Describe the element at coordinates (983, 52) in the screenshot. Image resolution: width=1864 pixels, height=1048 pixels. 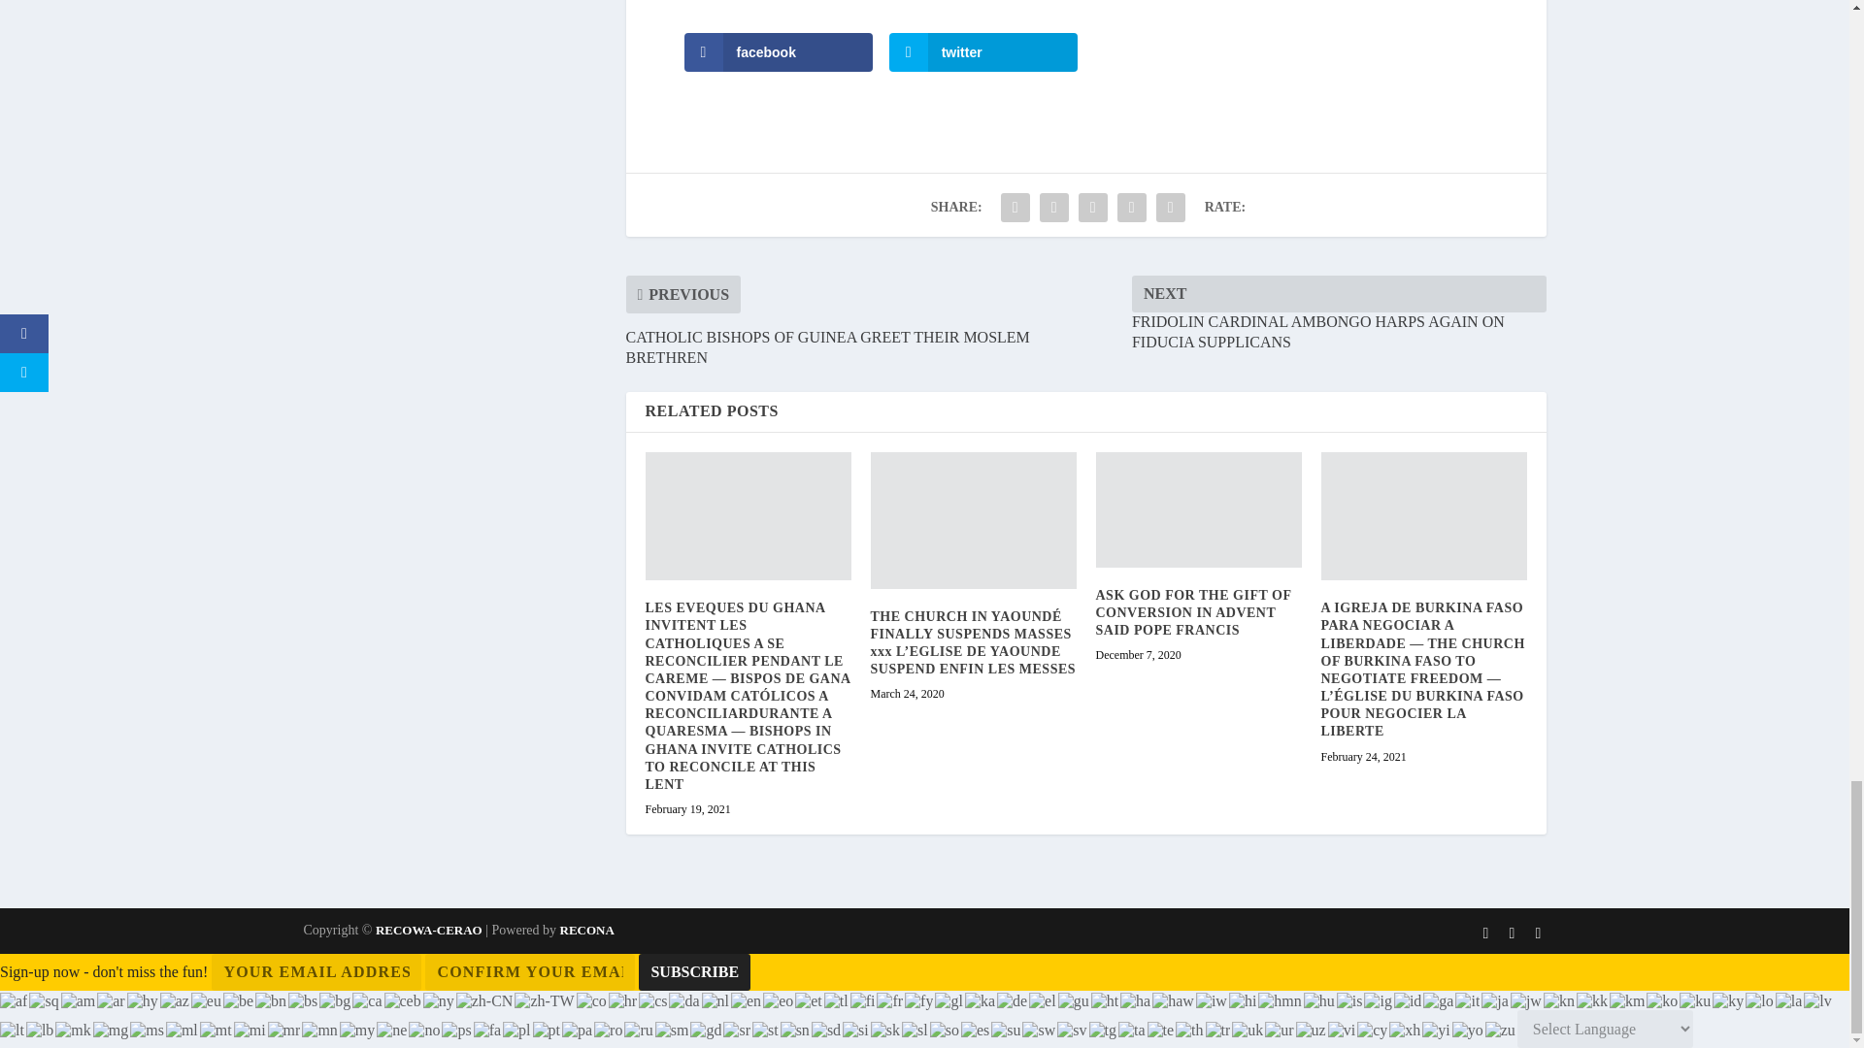
I see `twitter` at that location.